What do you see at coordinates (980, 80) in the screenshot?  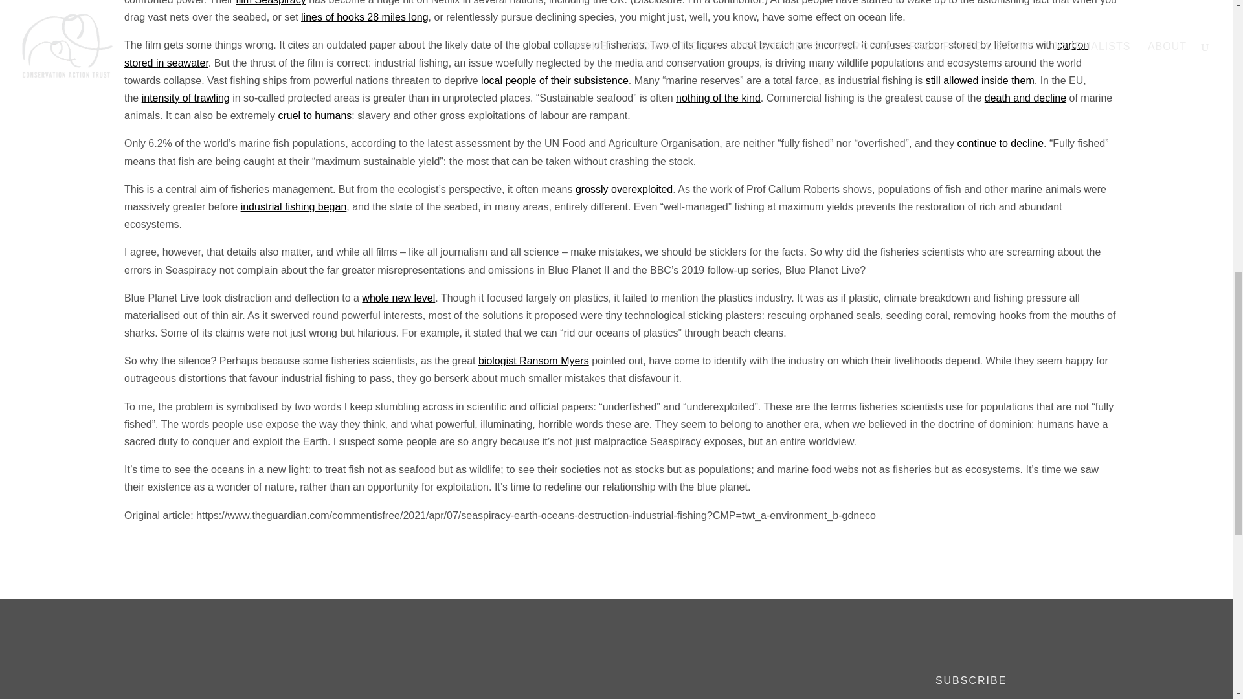 I see `still allowed inside them` at bounding box center [980, 80].